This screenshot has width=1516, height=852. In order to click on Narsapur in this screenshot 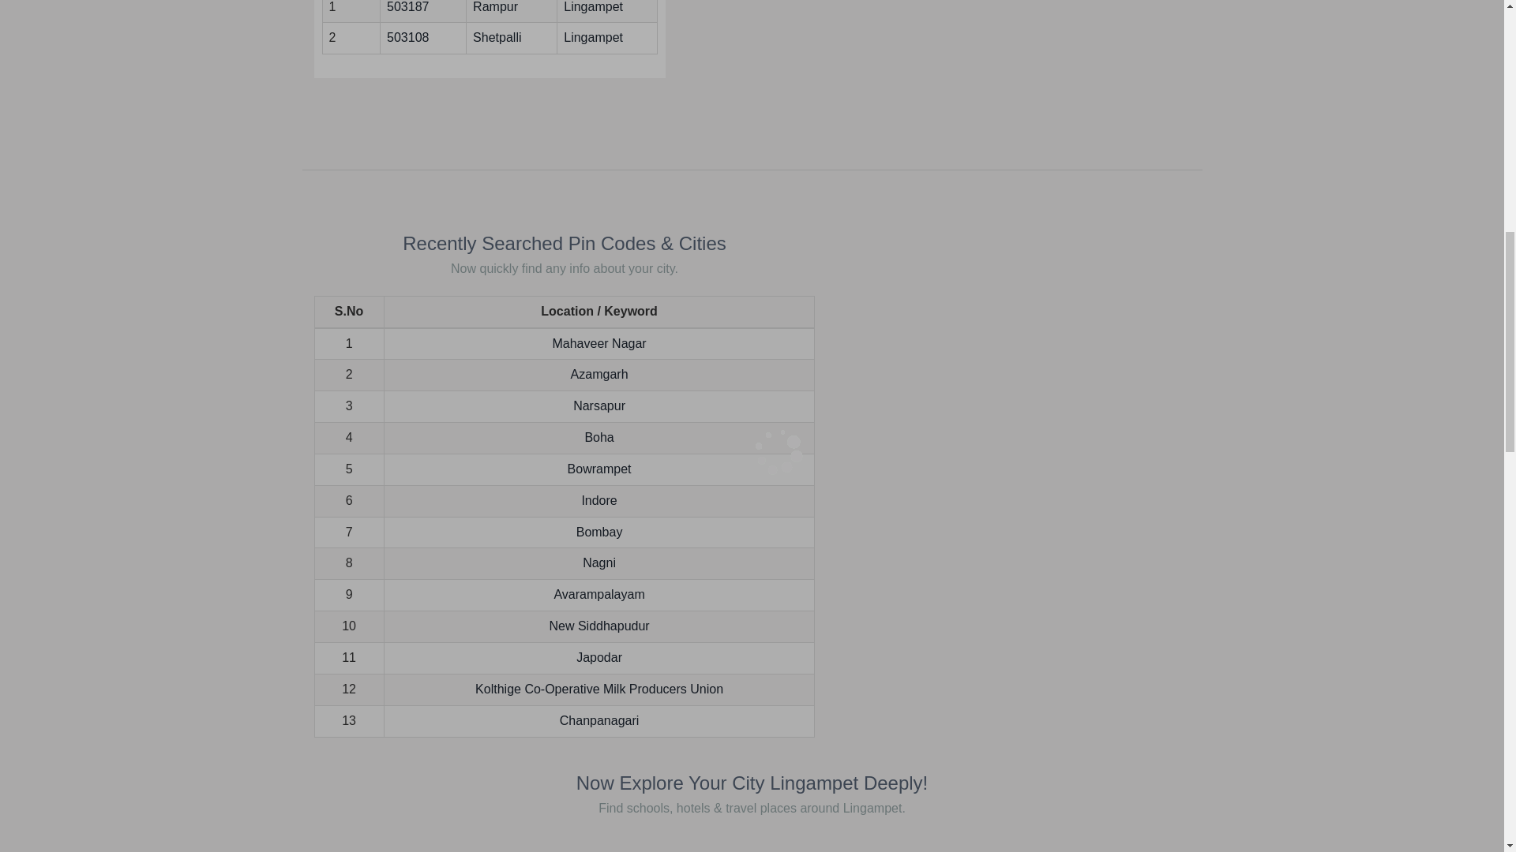, I will do `click(599, 405)`.